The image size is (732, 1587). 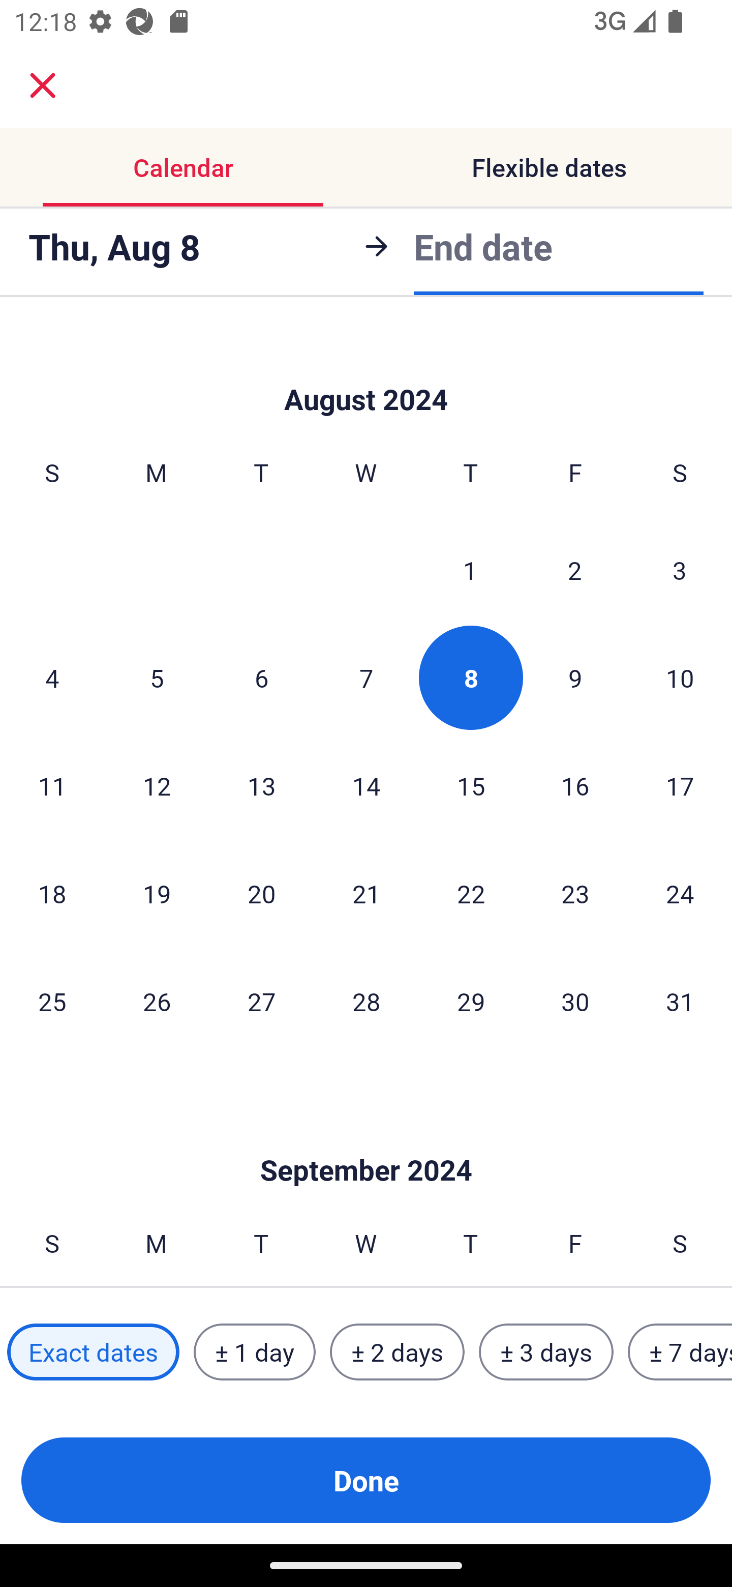 I want to click on 10 Saturday, August 10, 2024, so click(x=680, y=678).